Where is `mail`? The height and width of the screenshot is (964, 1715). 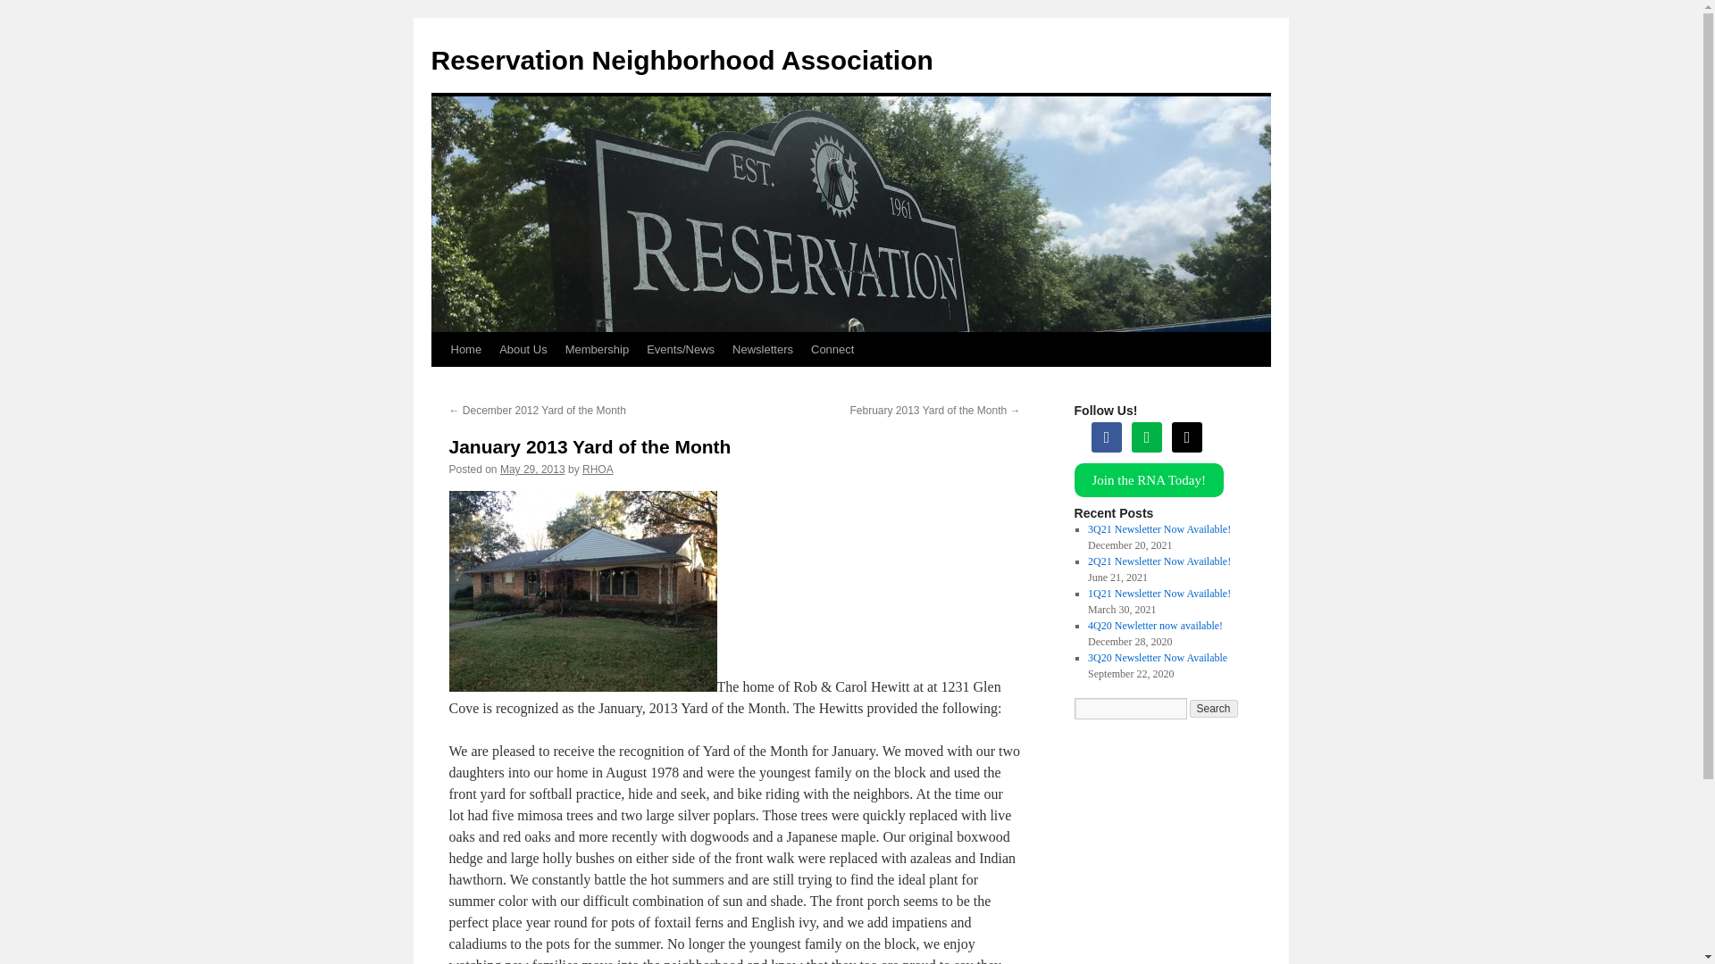 mail is located at coordinates (1186, 436).